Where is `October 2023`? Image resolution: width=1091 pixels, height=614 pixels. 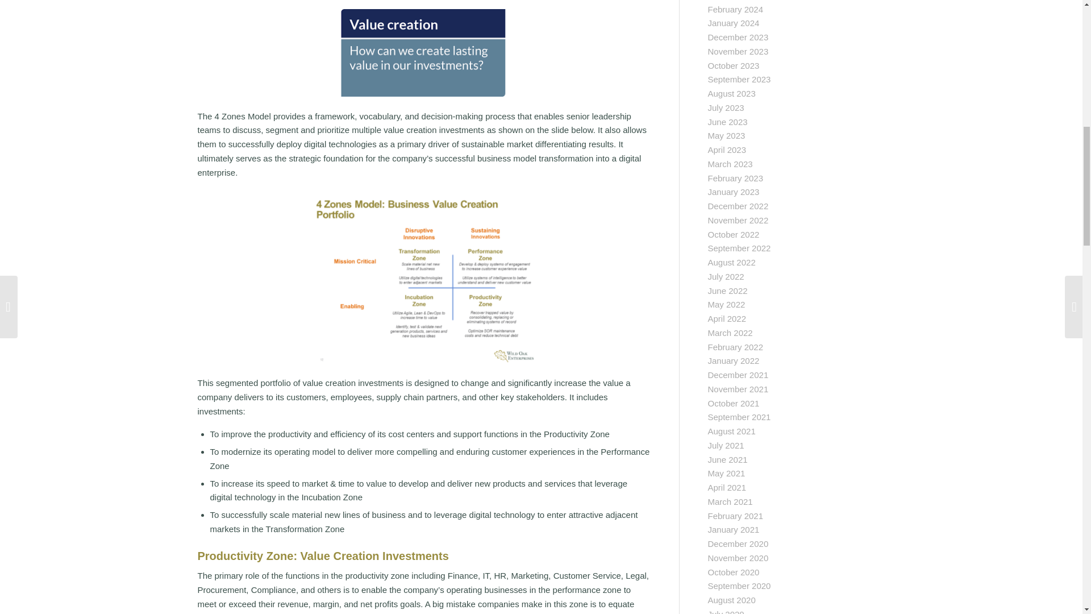
October 2023 is located at coordinates (734, 65).